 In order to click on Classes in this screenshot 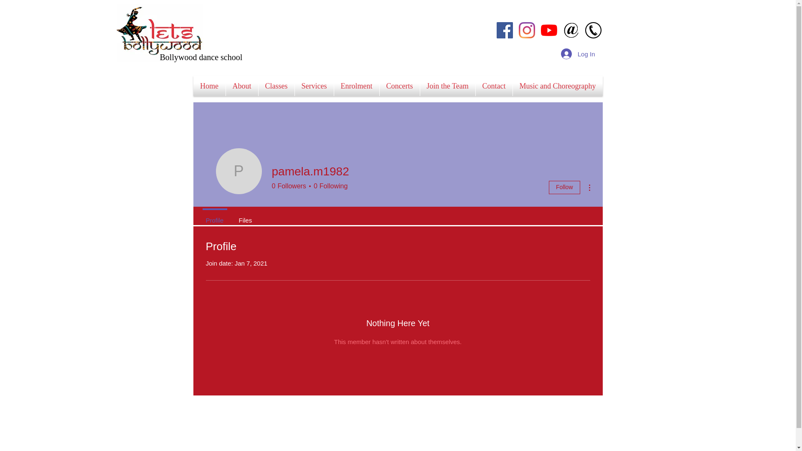, I will do `click(276, 86)`.